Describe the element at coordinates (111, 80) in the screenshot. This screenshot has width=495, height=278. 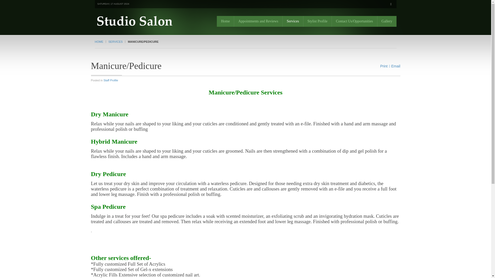
I see `Staff Profile` at that location.